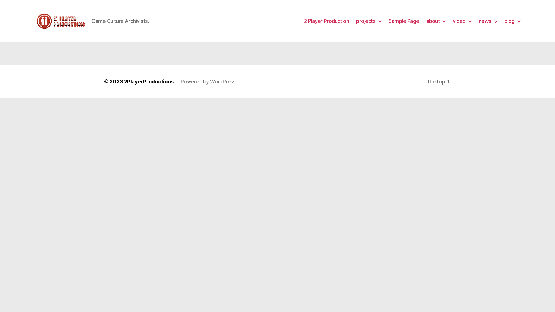 Image resolution: width=555 pixels, height=312 pixels. I want to click on news, so click(488, 21).